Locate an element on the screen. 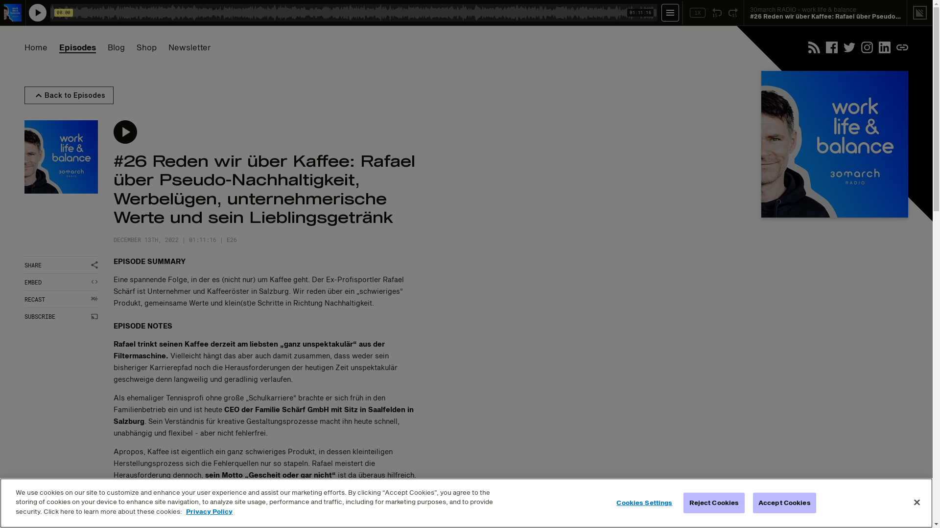 The image size is (940, 528). SHARE is located at coordinates (61, 265).